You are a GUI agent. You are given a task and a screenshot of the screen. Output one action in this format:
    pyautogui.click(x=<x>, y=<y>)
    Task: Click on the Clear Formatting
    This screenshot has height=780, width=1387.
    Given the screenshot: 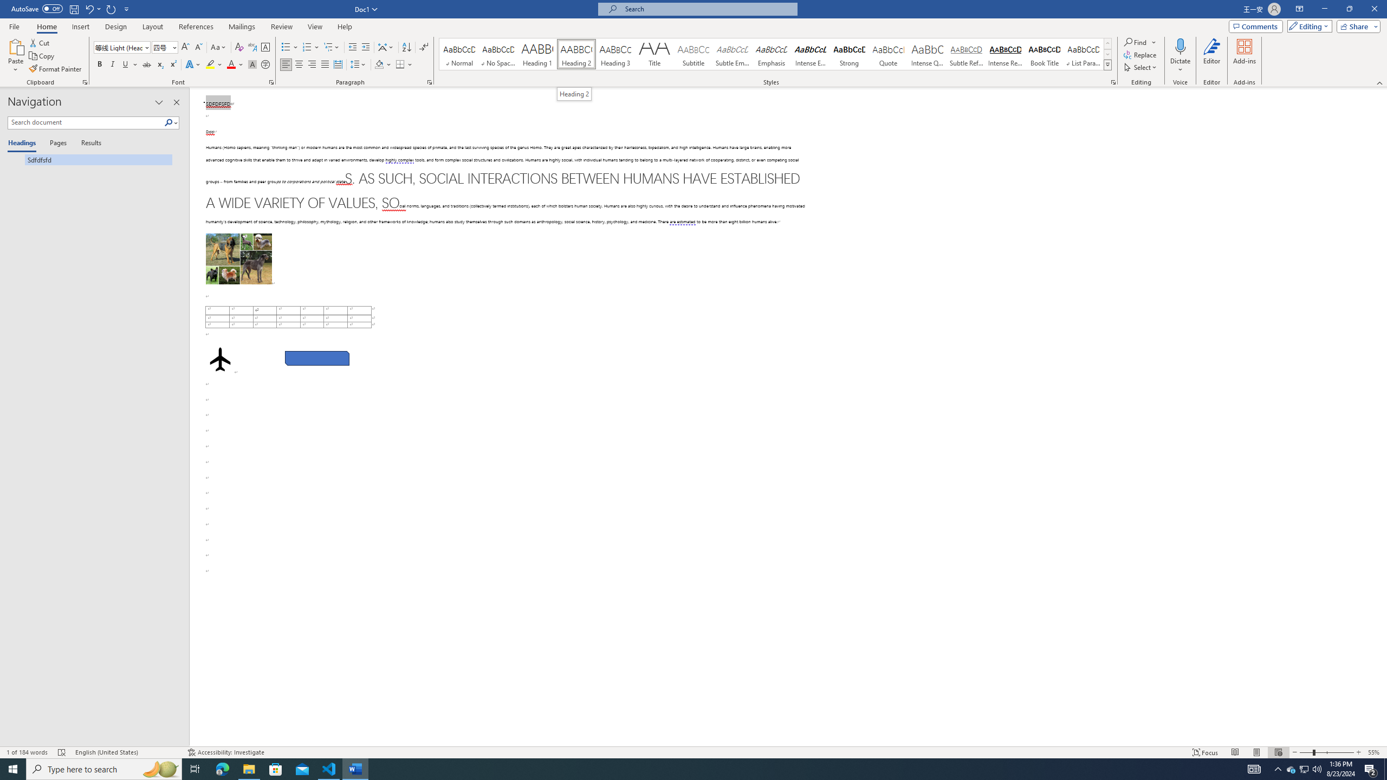 What is the action you would take?
    pyautogui.click(x=239, y=48)
    